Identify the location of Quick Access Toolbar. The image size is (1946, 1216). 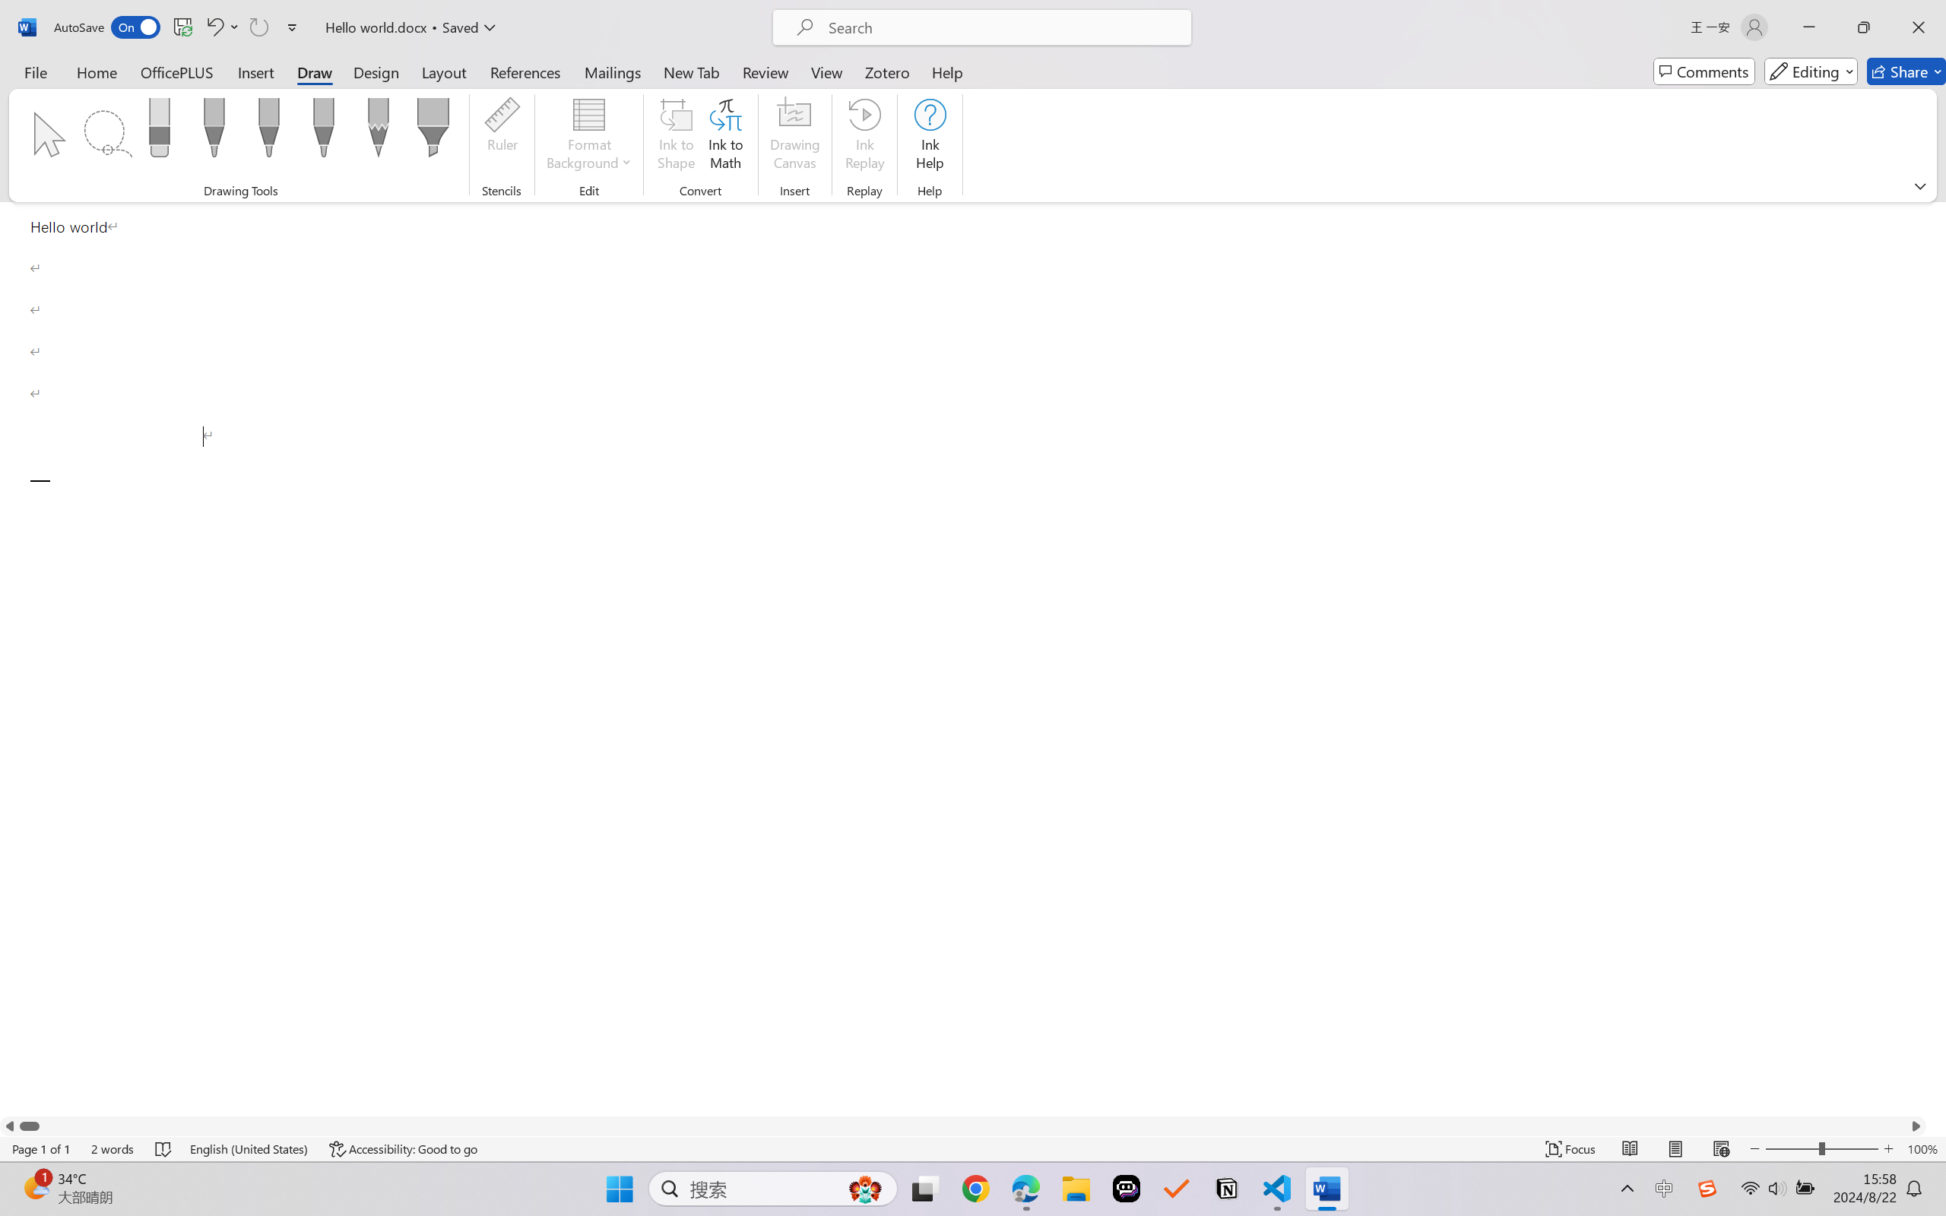
(179, 27).